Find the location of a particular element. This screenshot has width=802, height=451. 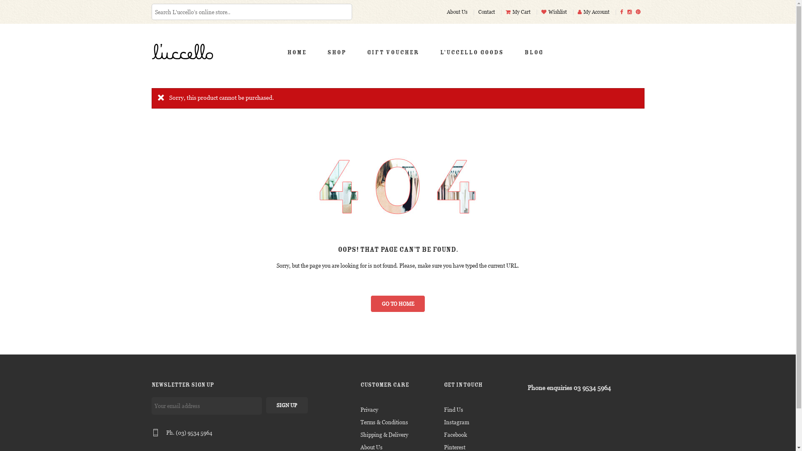

search is located at coordinates (22, 8).